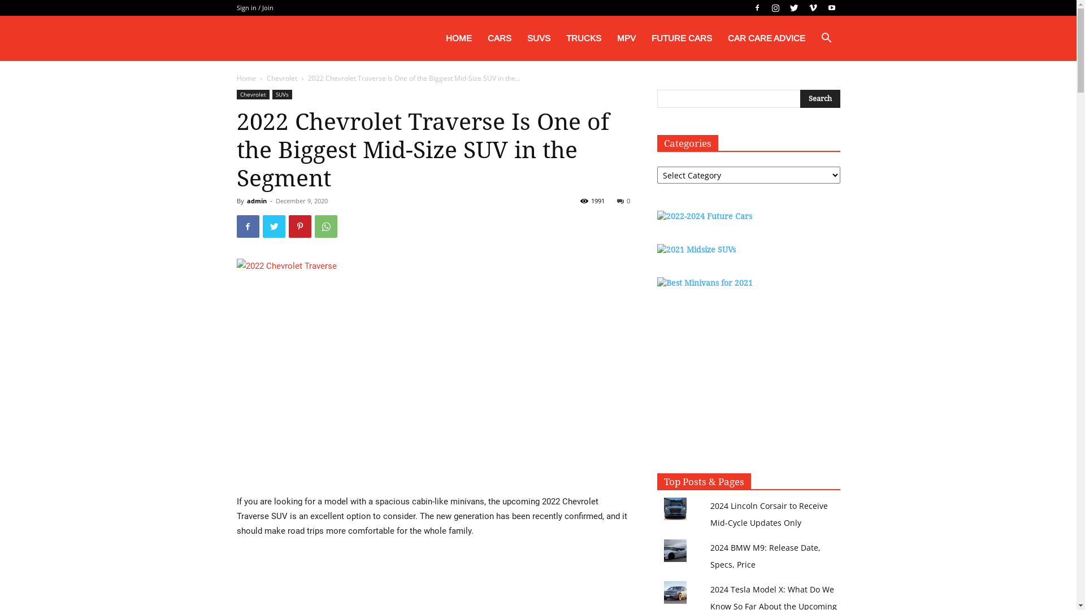  Describe the element at coordinates (794, 8) in the screenshot. I see `Twitter` at that location.